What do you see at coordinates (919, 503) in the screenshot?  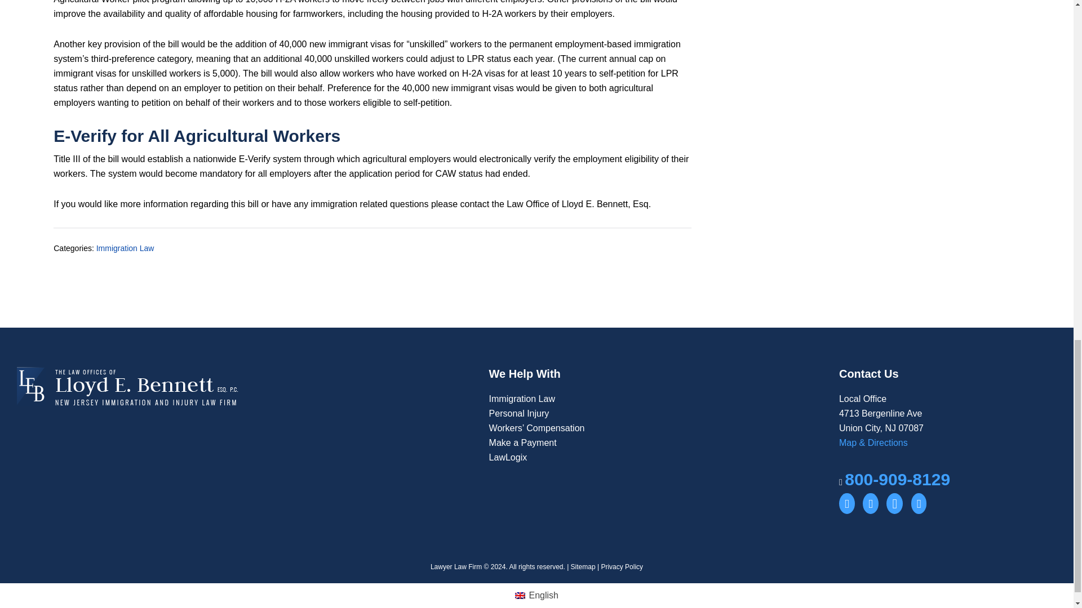 I see `Yelp` at bounding box center [919, 503].